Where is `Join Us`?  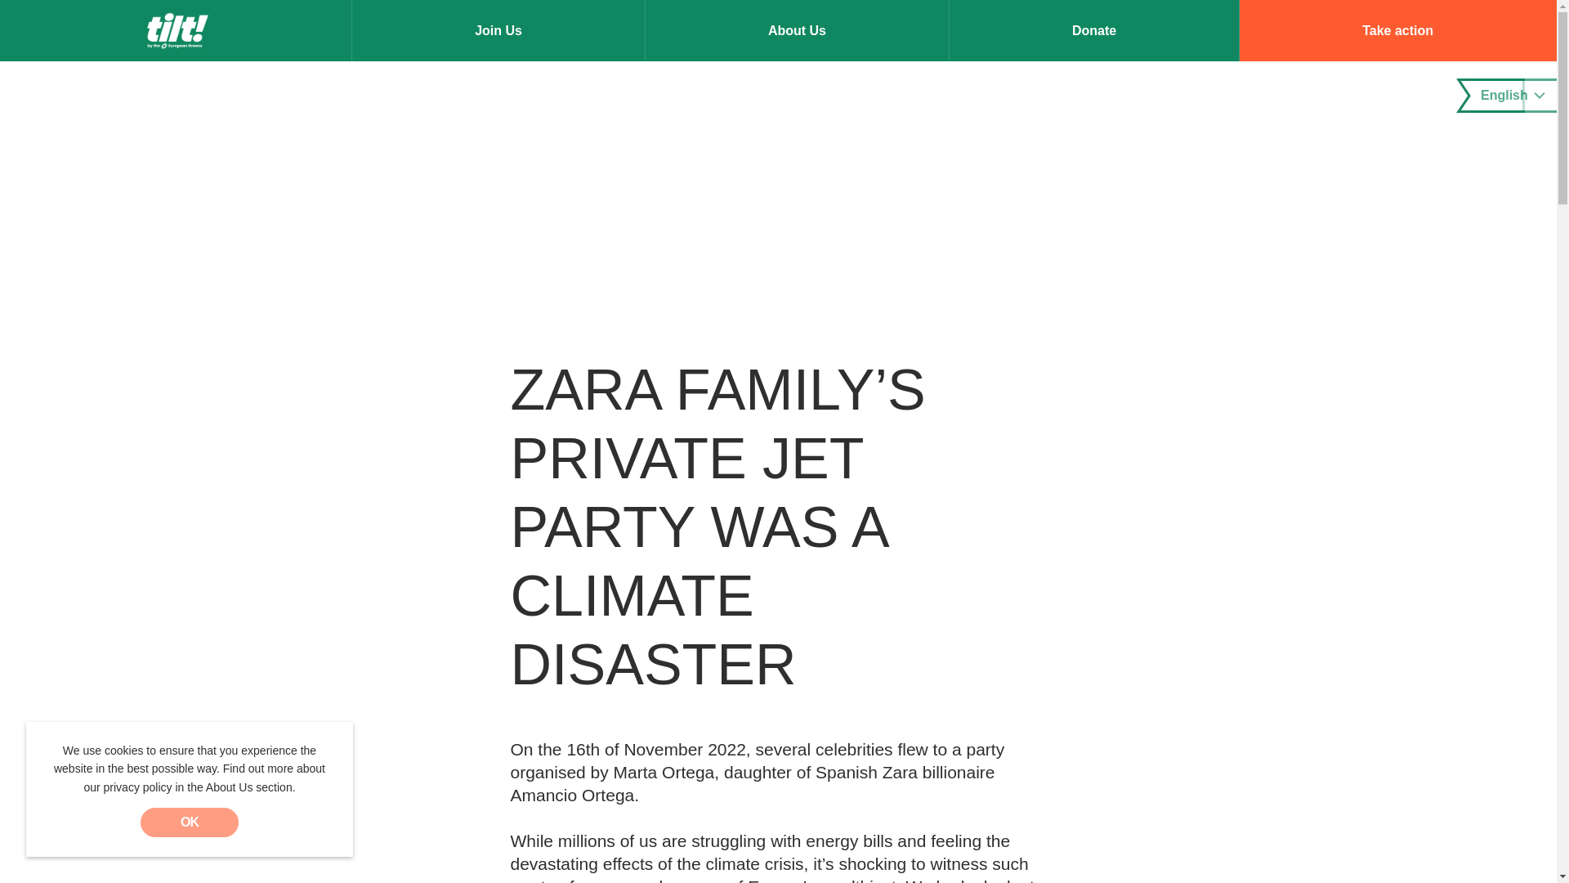 Join Us is located at coordinates (498, 30).